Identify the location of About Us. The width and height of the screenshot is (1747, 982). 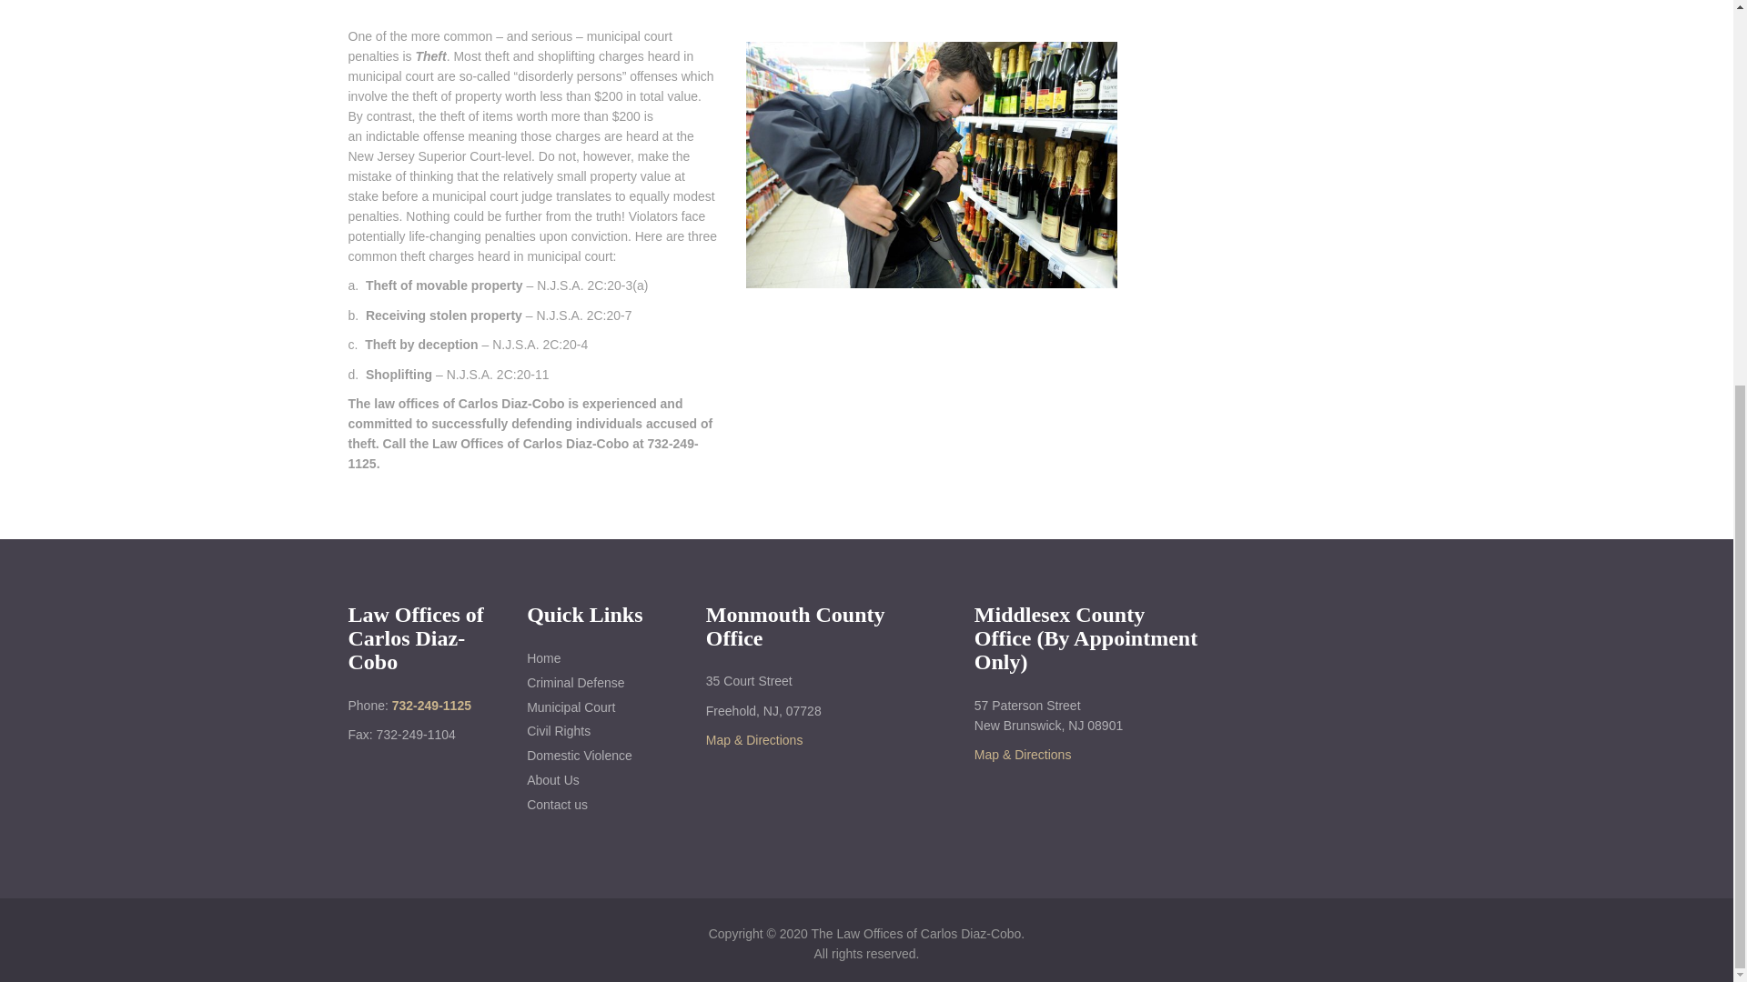
(598, 780).